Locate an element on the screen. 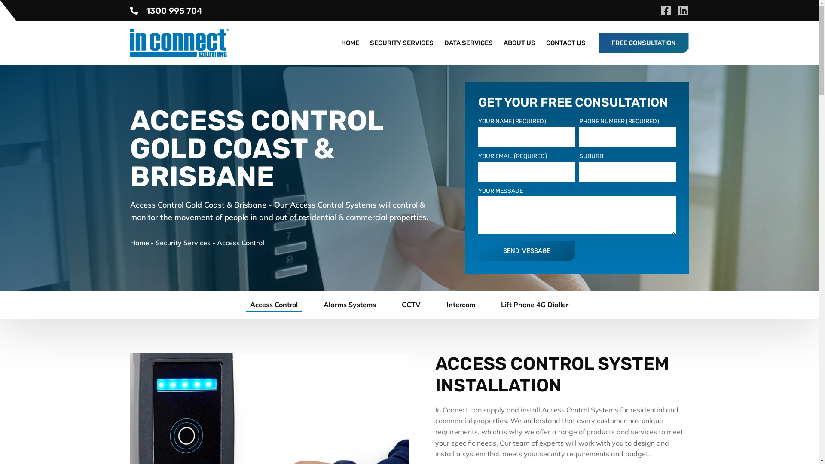 The image size is (825, 464). DATA SERVICES is located at coordinates (468, 43).